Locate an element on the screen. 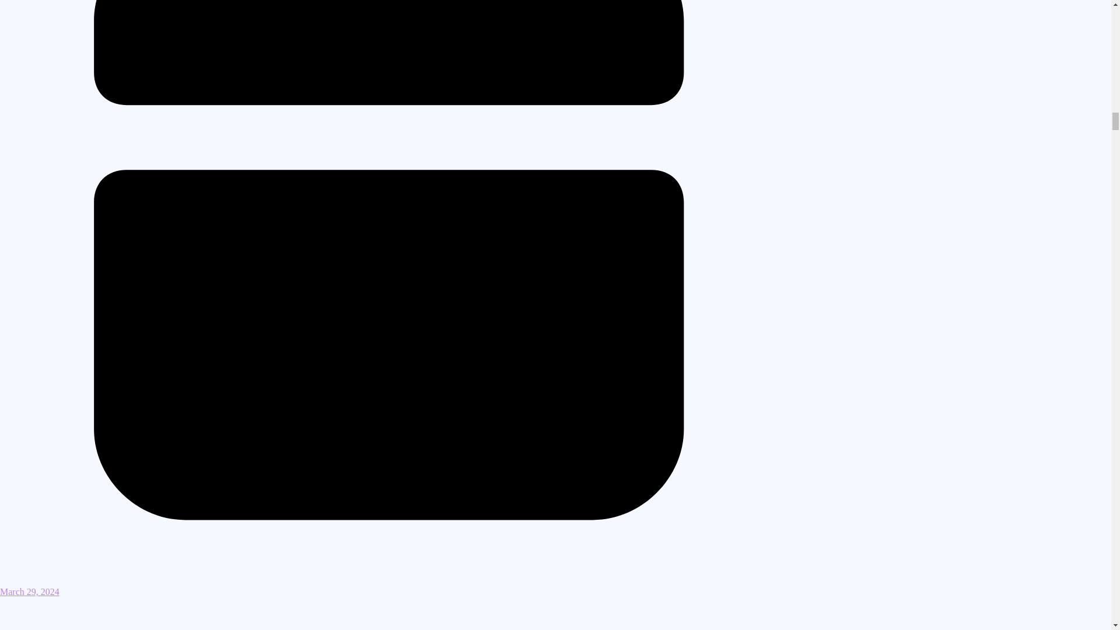 The width and height of the screenshot is (1120, 630). March 29, 2024 is located at coordinates (389, 586).